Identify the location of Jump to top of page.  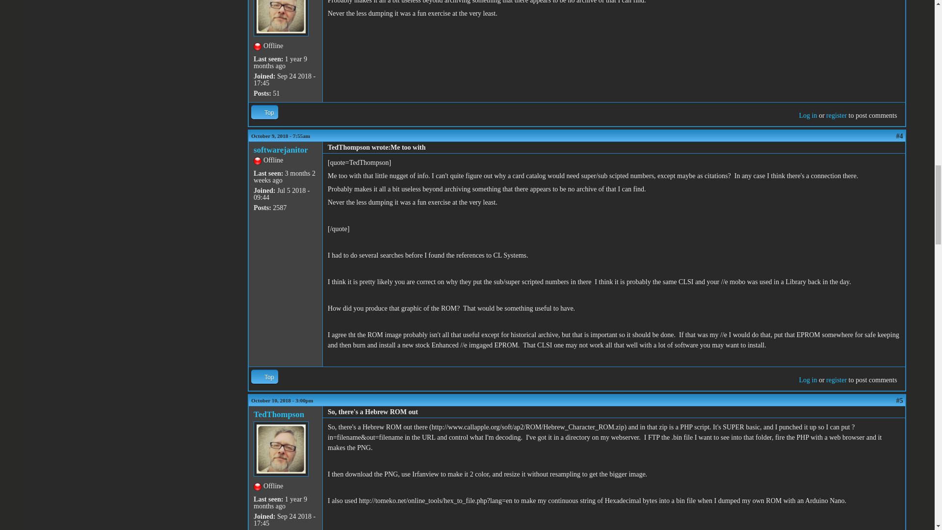
(264, 376).